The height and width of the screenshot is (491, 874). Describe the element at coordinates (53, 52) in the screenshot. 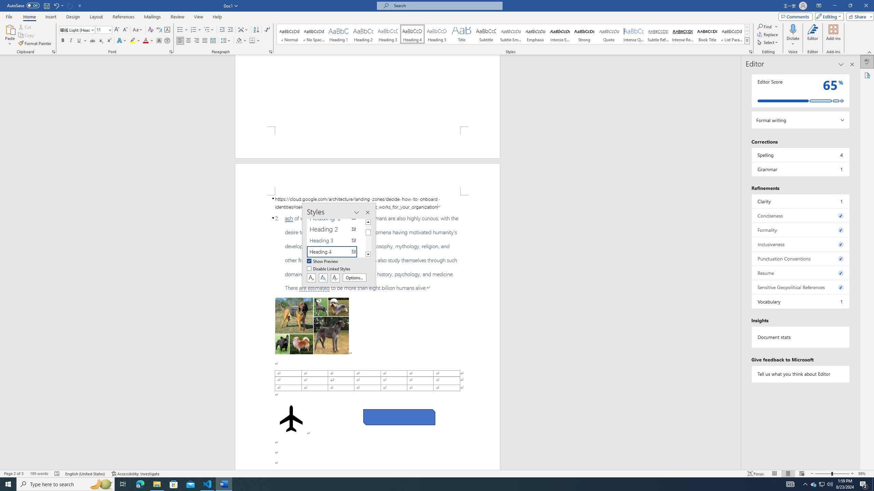

I see `Office Clipboard...` at that location.